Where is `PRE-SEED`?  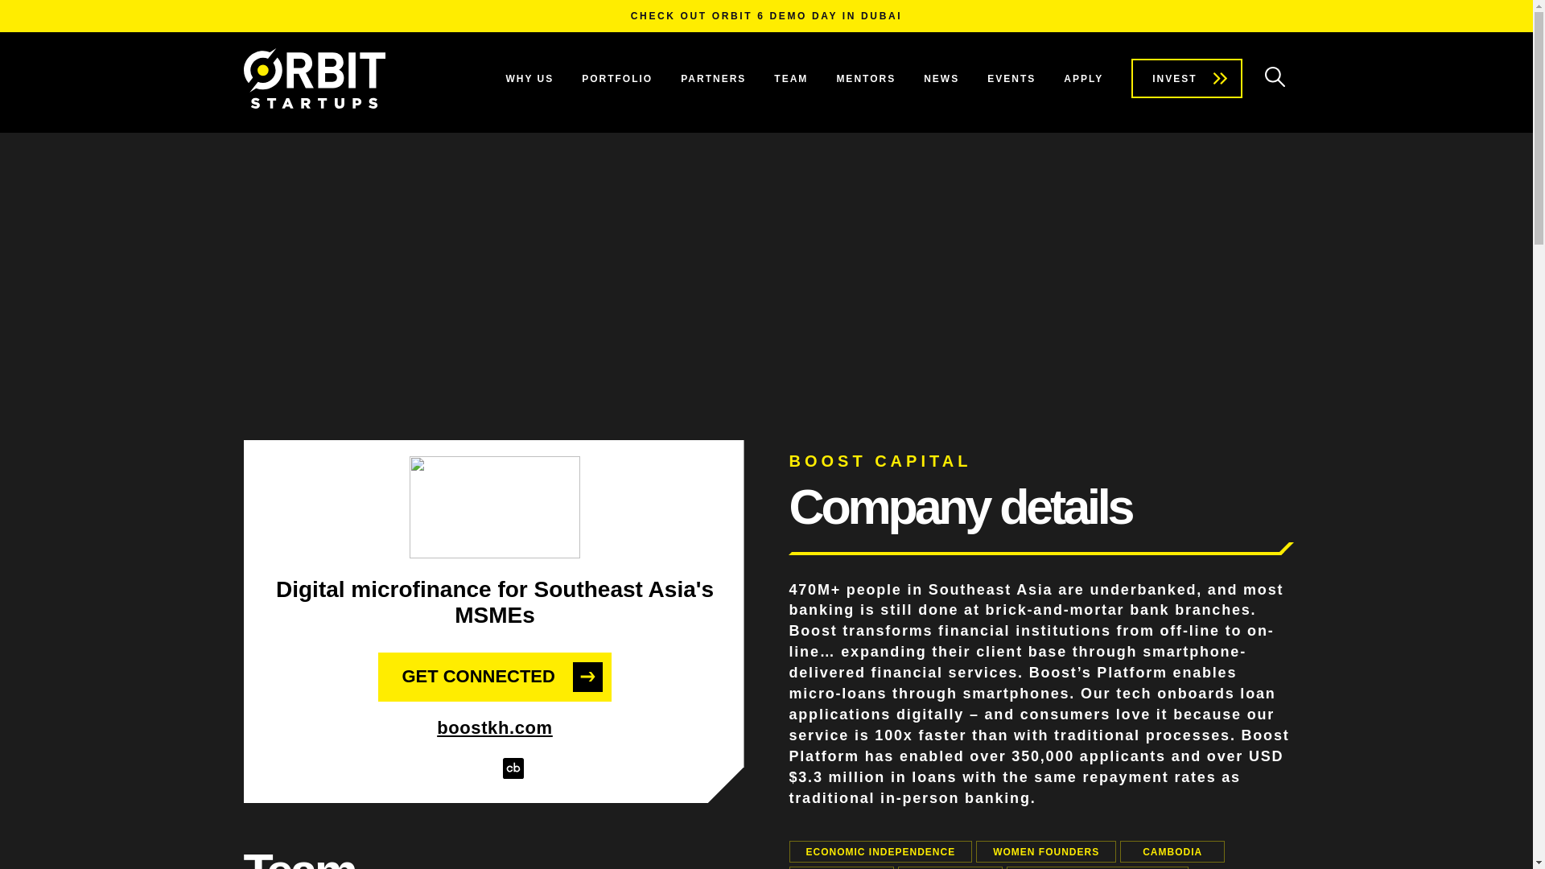 PRE-SEED is located at coordinates (840, 867).